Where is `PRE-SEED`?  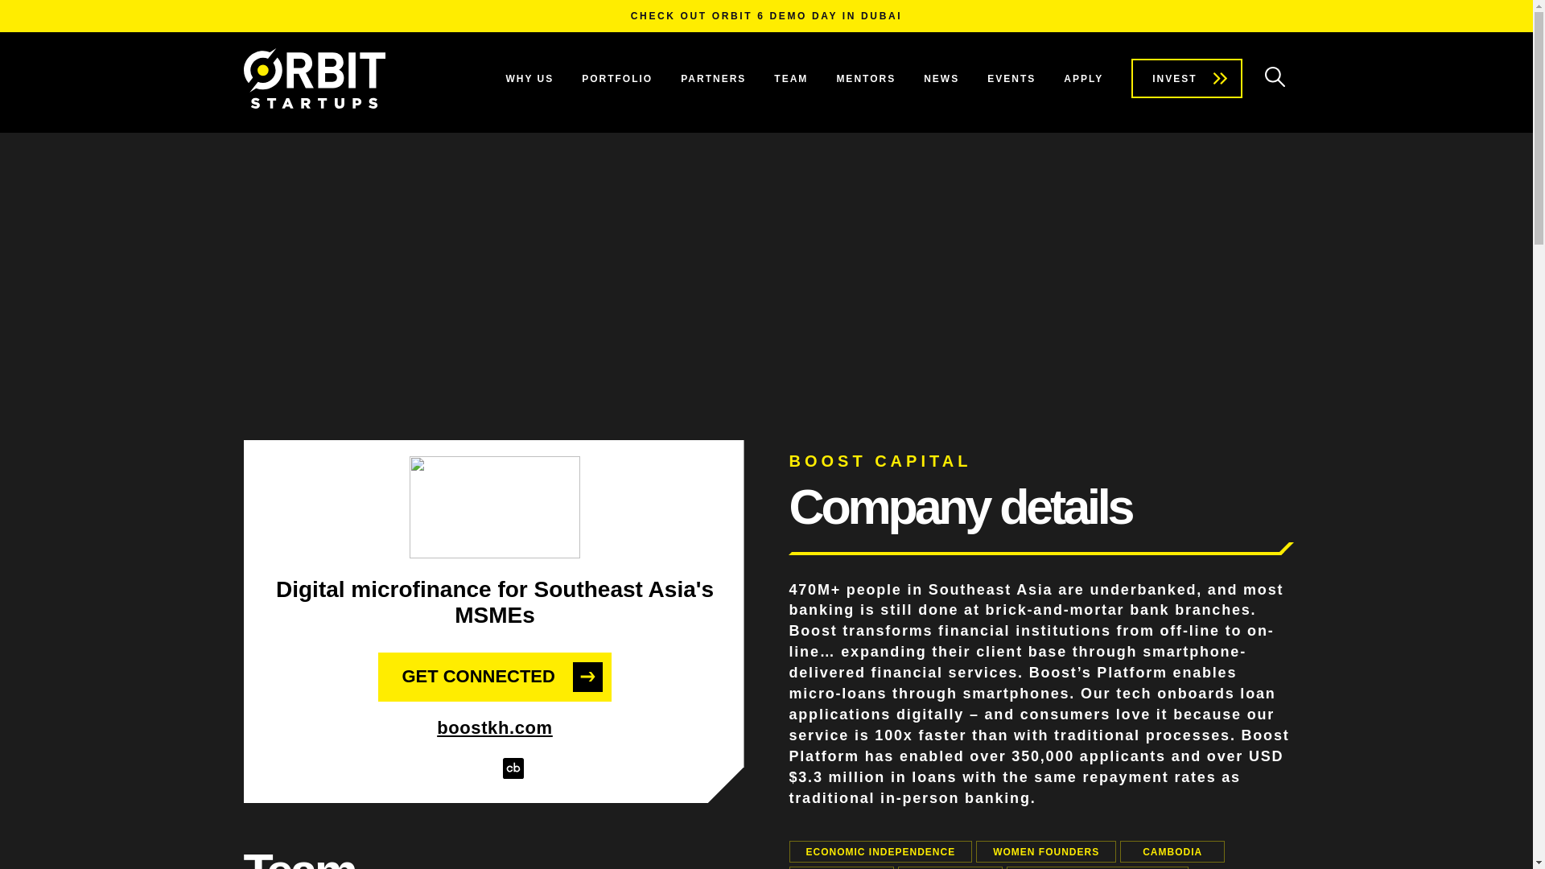 PRE-SEED is located at coordinates (840, 867).